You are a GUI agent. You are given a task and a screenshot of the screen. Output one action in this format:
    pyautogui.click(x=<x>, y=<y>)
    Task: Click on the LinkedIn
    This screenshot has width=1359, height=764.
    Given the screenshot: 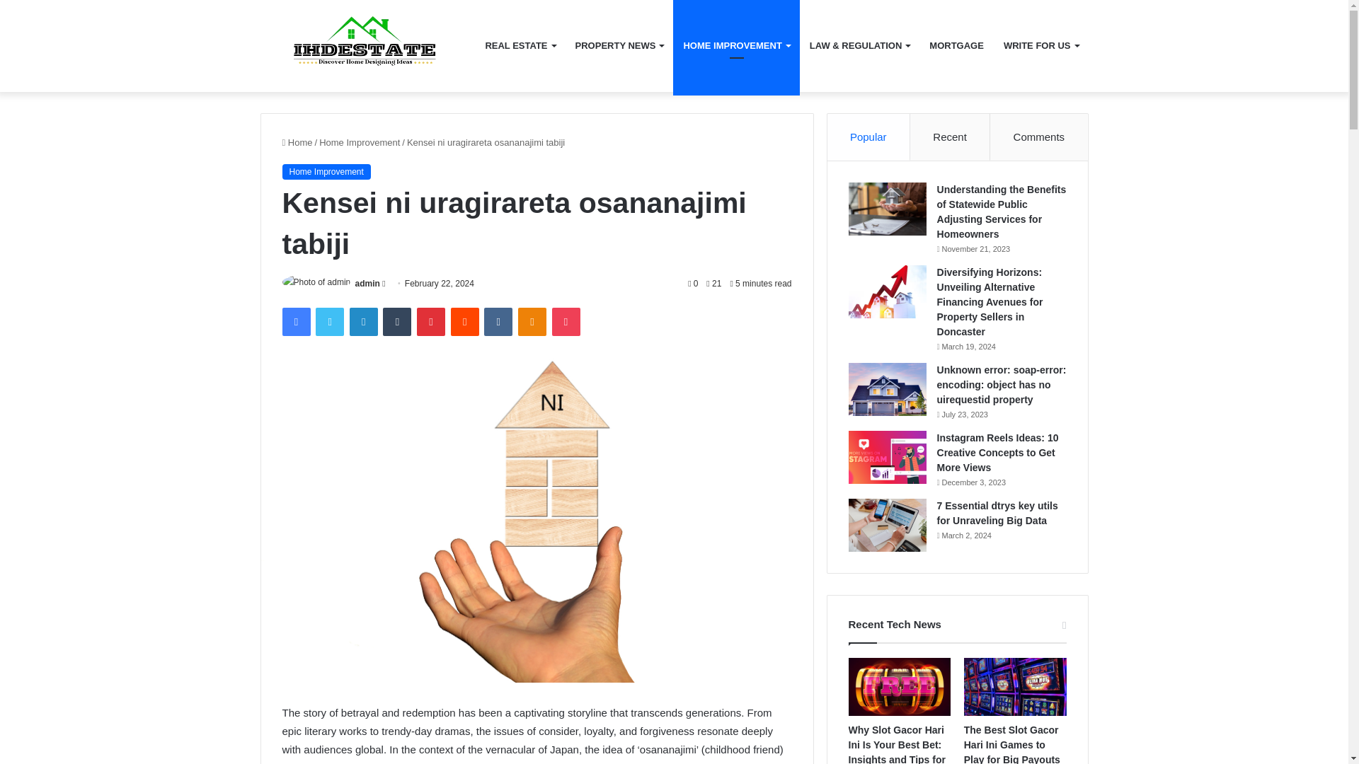 What is the action you would take?
    pyautogui.click(x=363, y=322)
    